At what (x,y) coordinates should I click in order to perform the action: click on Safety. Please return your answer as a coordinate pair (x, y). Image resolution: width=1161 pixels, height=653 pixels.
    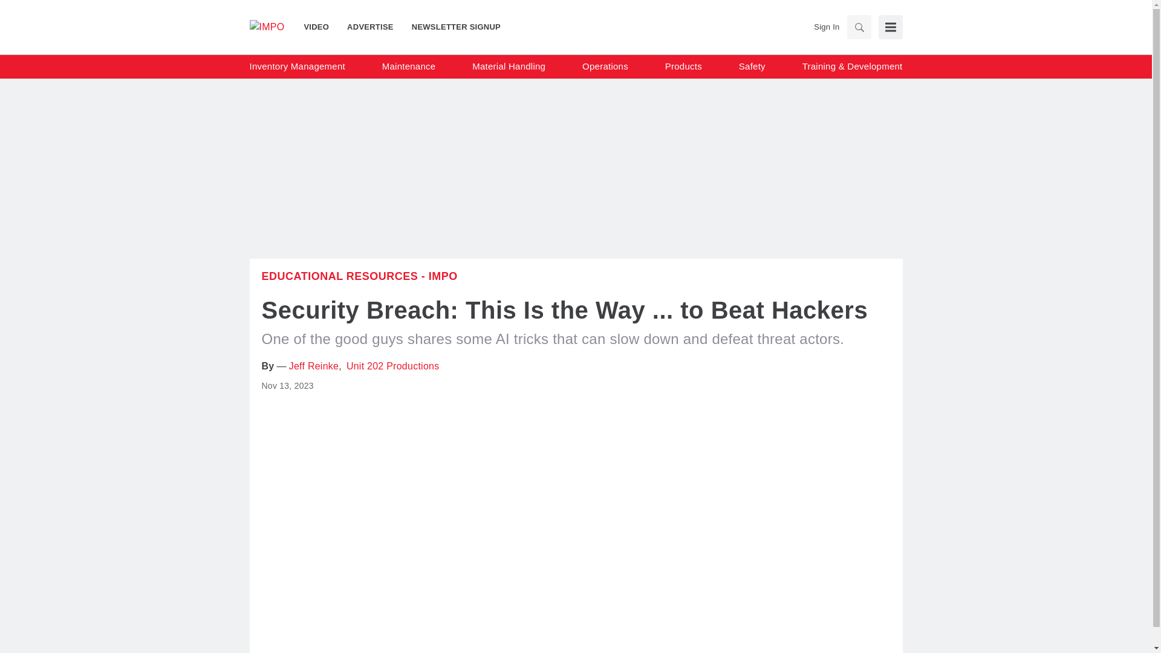
    Looking at the image, I should click on (752, 67).